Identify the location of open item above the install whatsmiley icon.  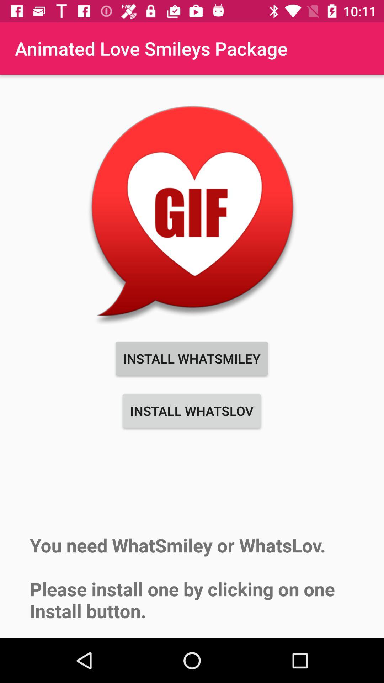
(192, 213).